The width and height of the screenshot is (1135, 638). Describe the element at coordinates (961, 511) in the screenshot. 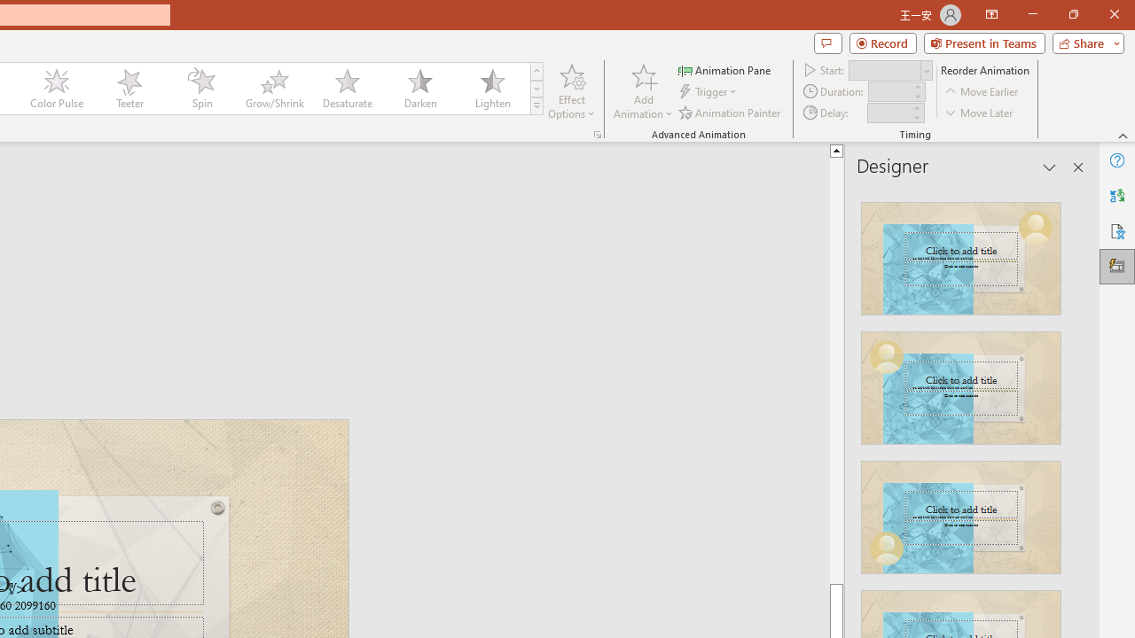

I see `Design Idea` at that location.